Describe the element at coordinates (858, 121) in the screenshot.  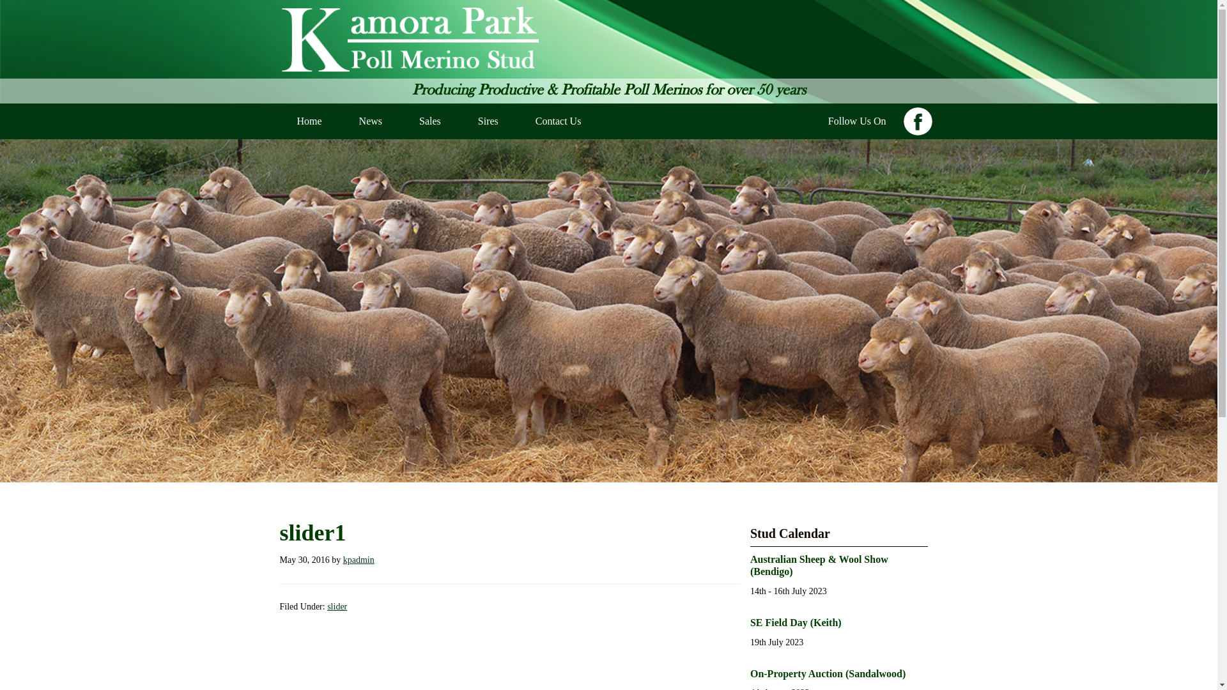
I see `Follow Us On` at that location.